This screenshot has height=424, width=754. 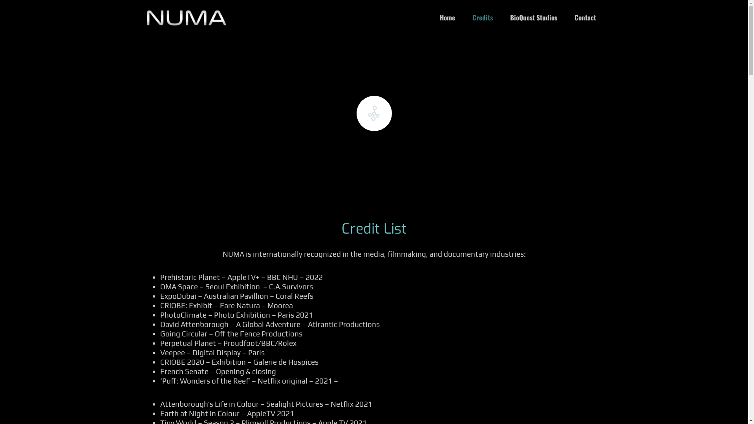 I want to click on Contact, so click(x=585, y=17).